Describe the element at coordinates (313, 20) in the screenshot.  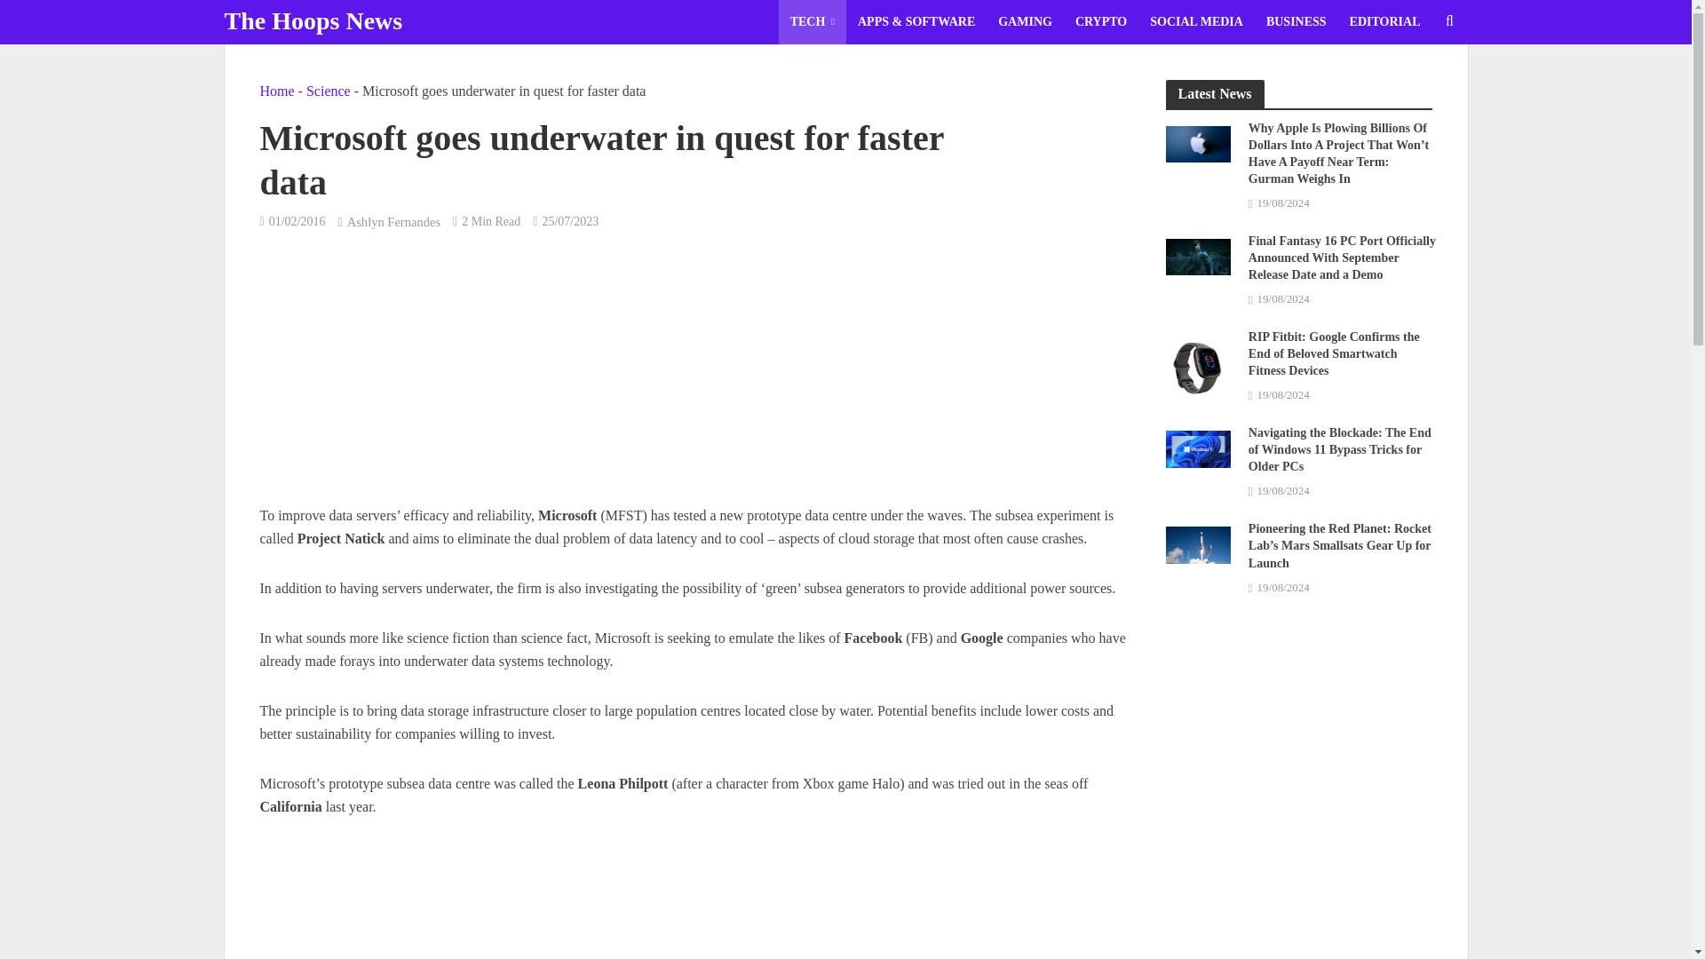
I see `The Hoops News` at that location.